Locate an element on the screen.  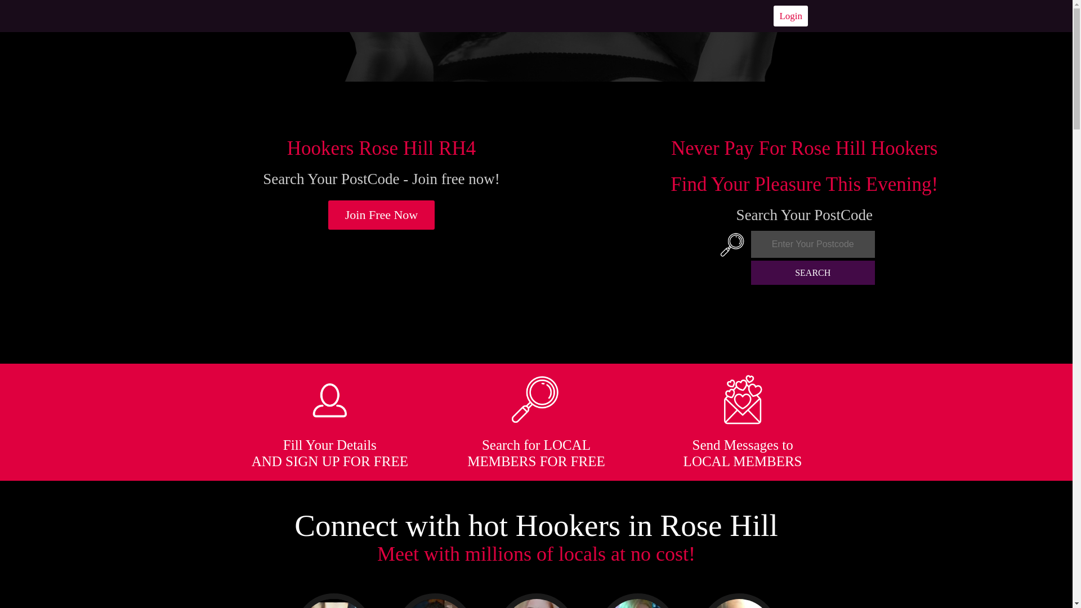
Login is located at coordinates (790, 16).